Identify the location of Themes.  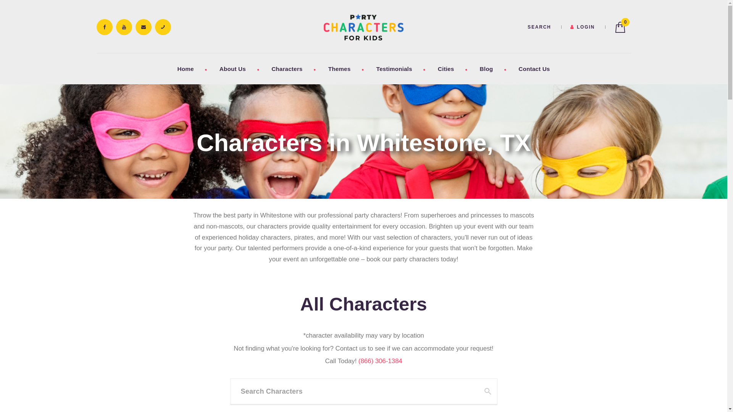
(339, 69).